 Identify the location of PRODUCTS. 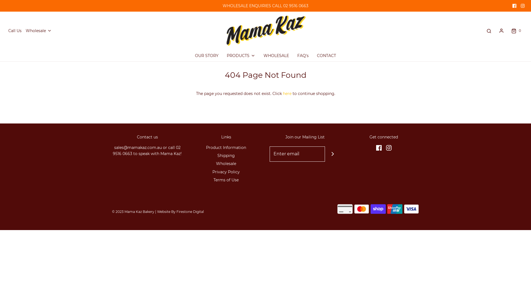
(241, 56).